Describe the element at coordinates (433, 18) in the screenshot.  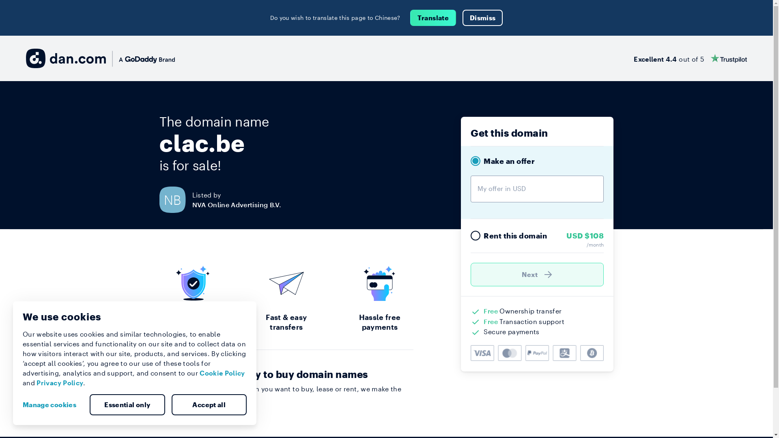
I see `Translate` at that location.